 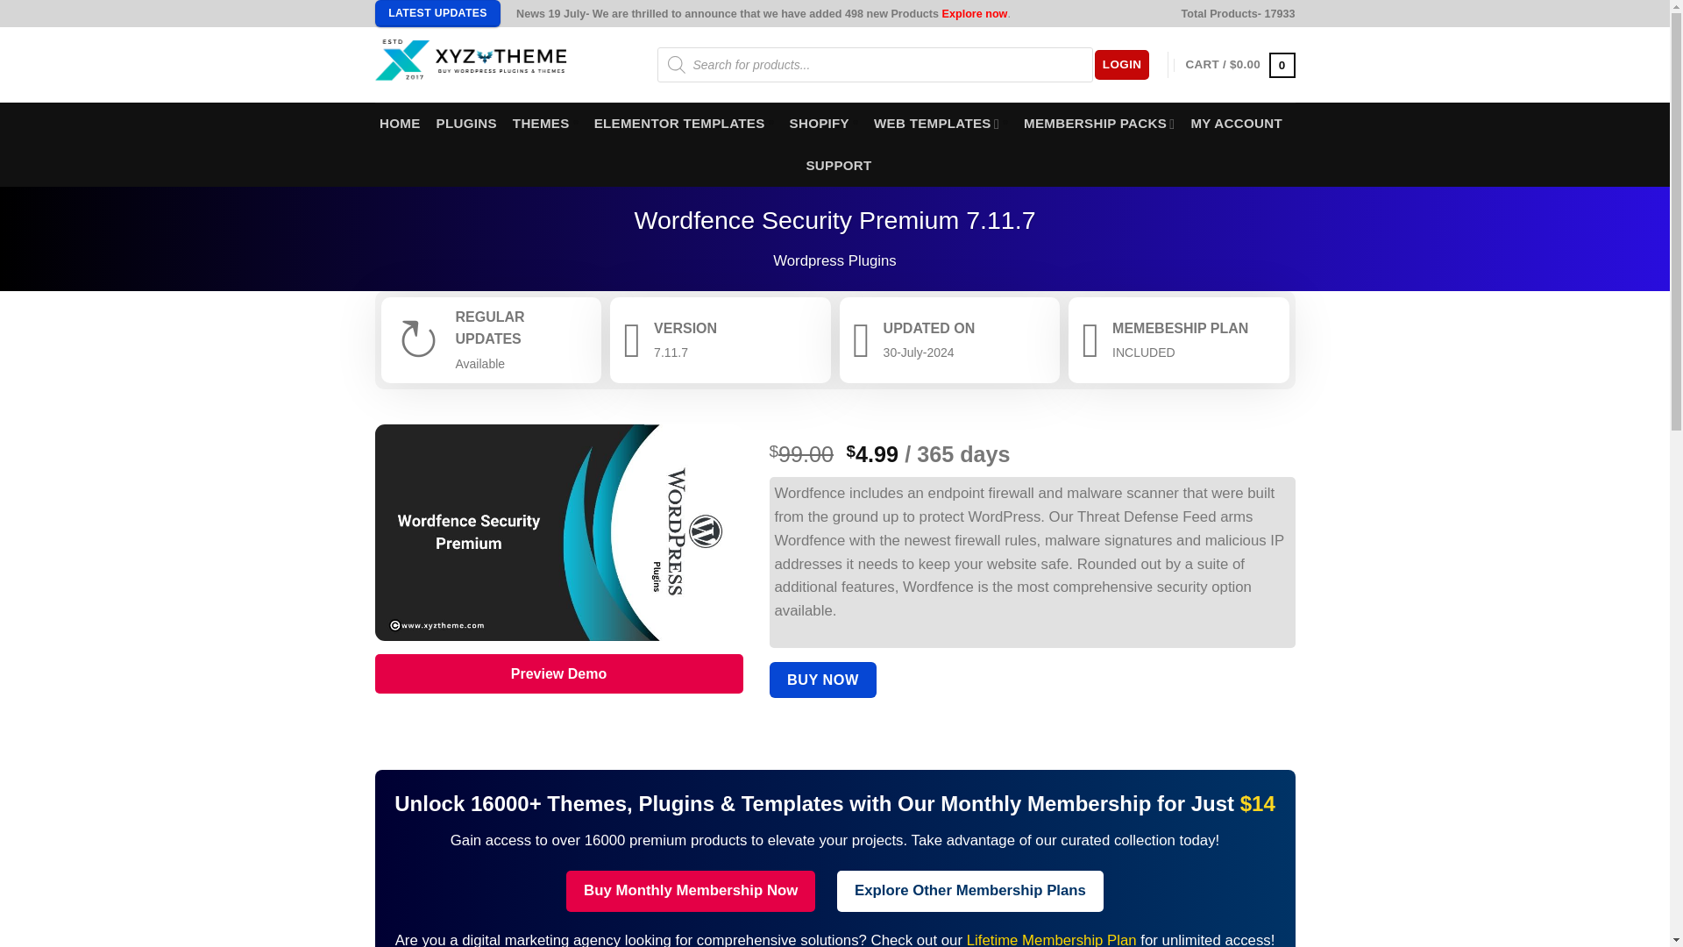 I want to click on ELEMENTOR TEMPLATES, so click(x=684, y=123).